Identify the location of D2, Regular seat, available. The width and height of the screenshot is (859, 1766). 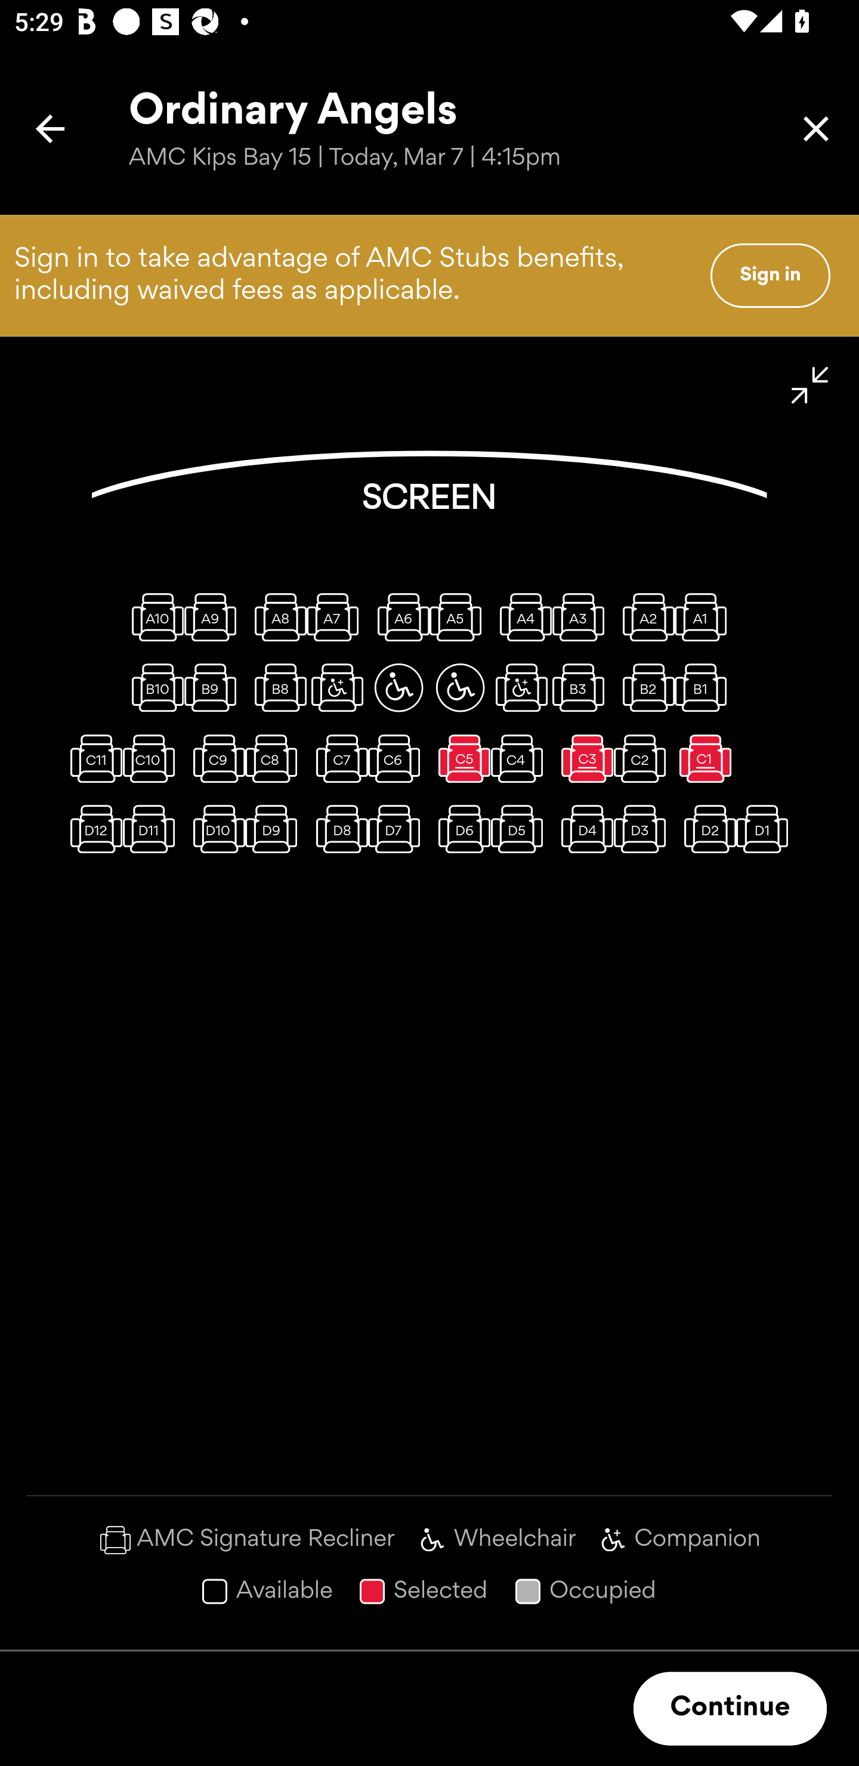
(705, 829).